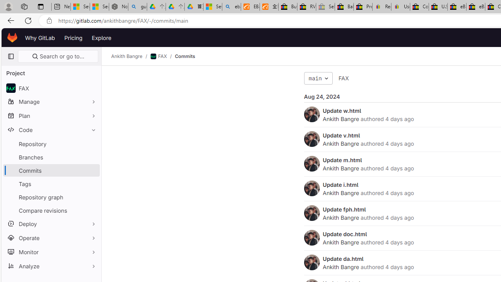  Describe the element at coordinates (343, 258) in the screenshot. I see `Update da.html` at that location.